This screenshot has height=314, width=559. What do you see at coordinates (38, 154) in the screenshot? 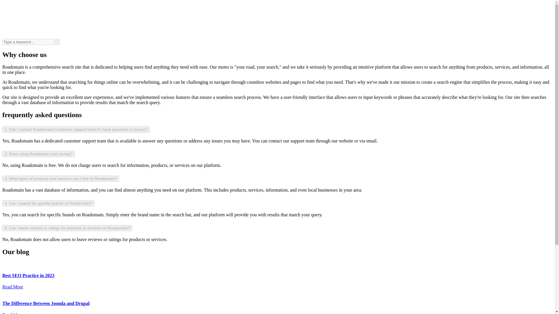
I see `2. Does using Roadomain cost money?` at bounding box center [38, 154].